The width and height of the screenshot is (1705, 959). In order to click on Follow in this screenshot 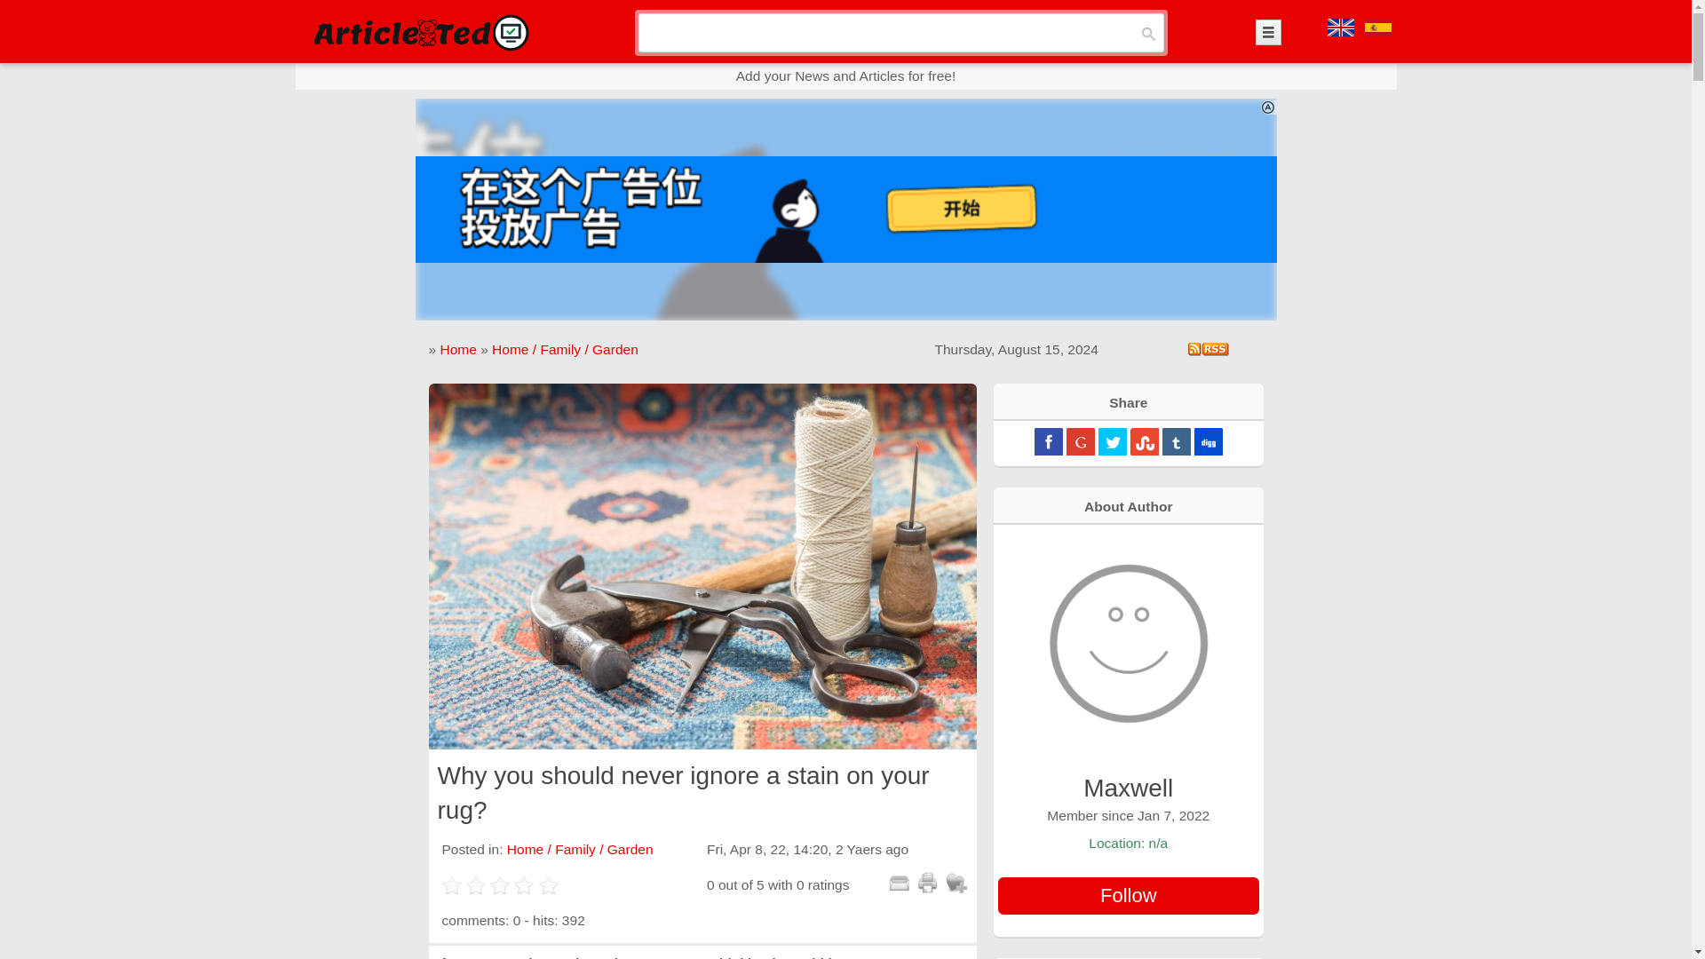, I will do `click(1128, 896)`.